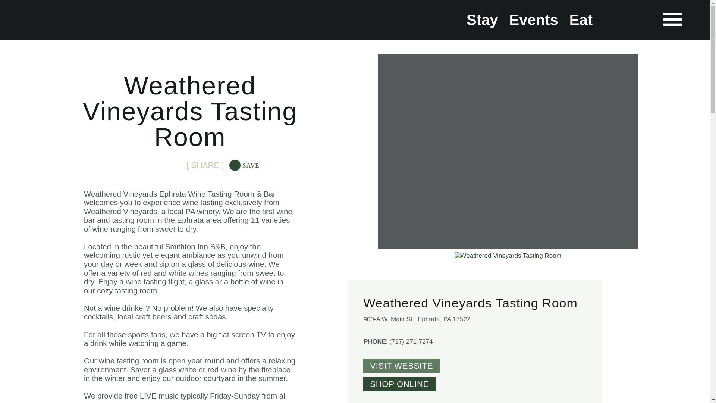 This screenshot has width=716, height=403. I want to click on Events, so click(534, 19).